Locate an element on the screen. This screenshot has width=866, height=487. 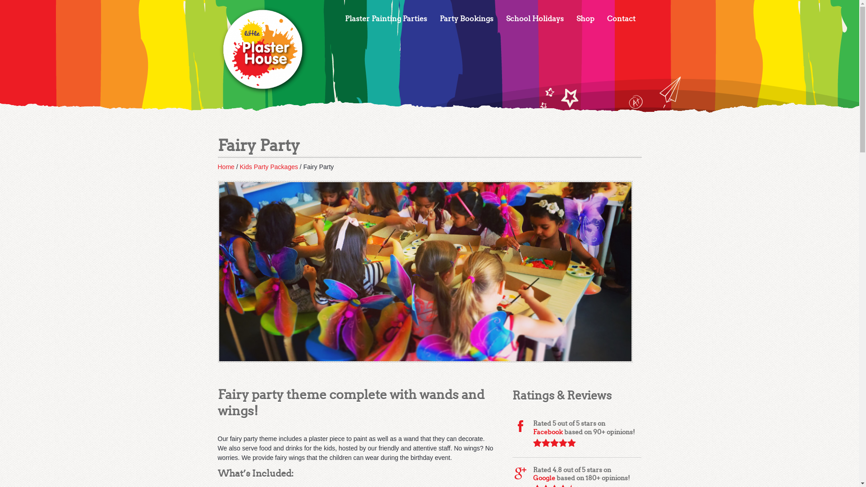
Plaster Painting Parties is located at coordinates (386, 19).